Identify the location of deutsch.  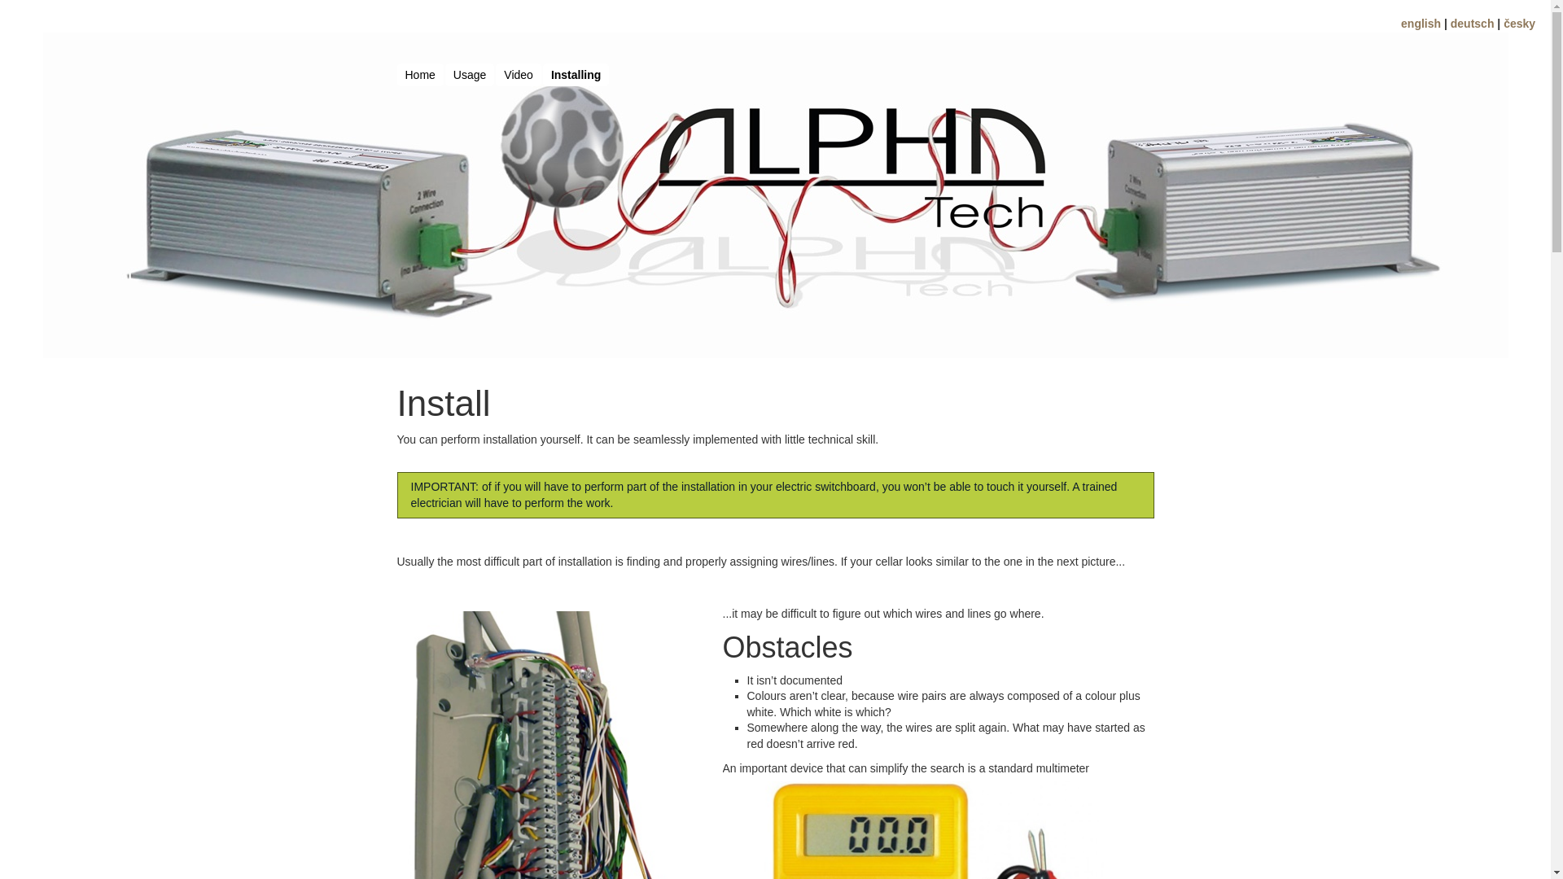
(1473, 24).